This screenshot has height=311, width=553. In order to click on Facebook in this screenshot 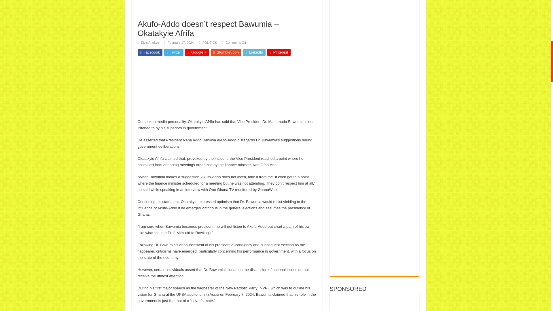, I will do `click(150, 52)`.